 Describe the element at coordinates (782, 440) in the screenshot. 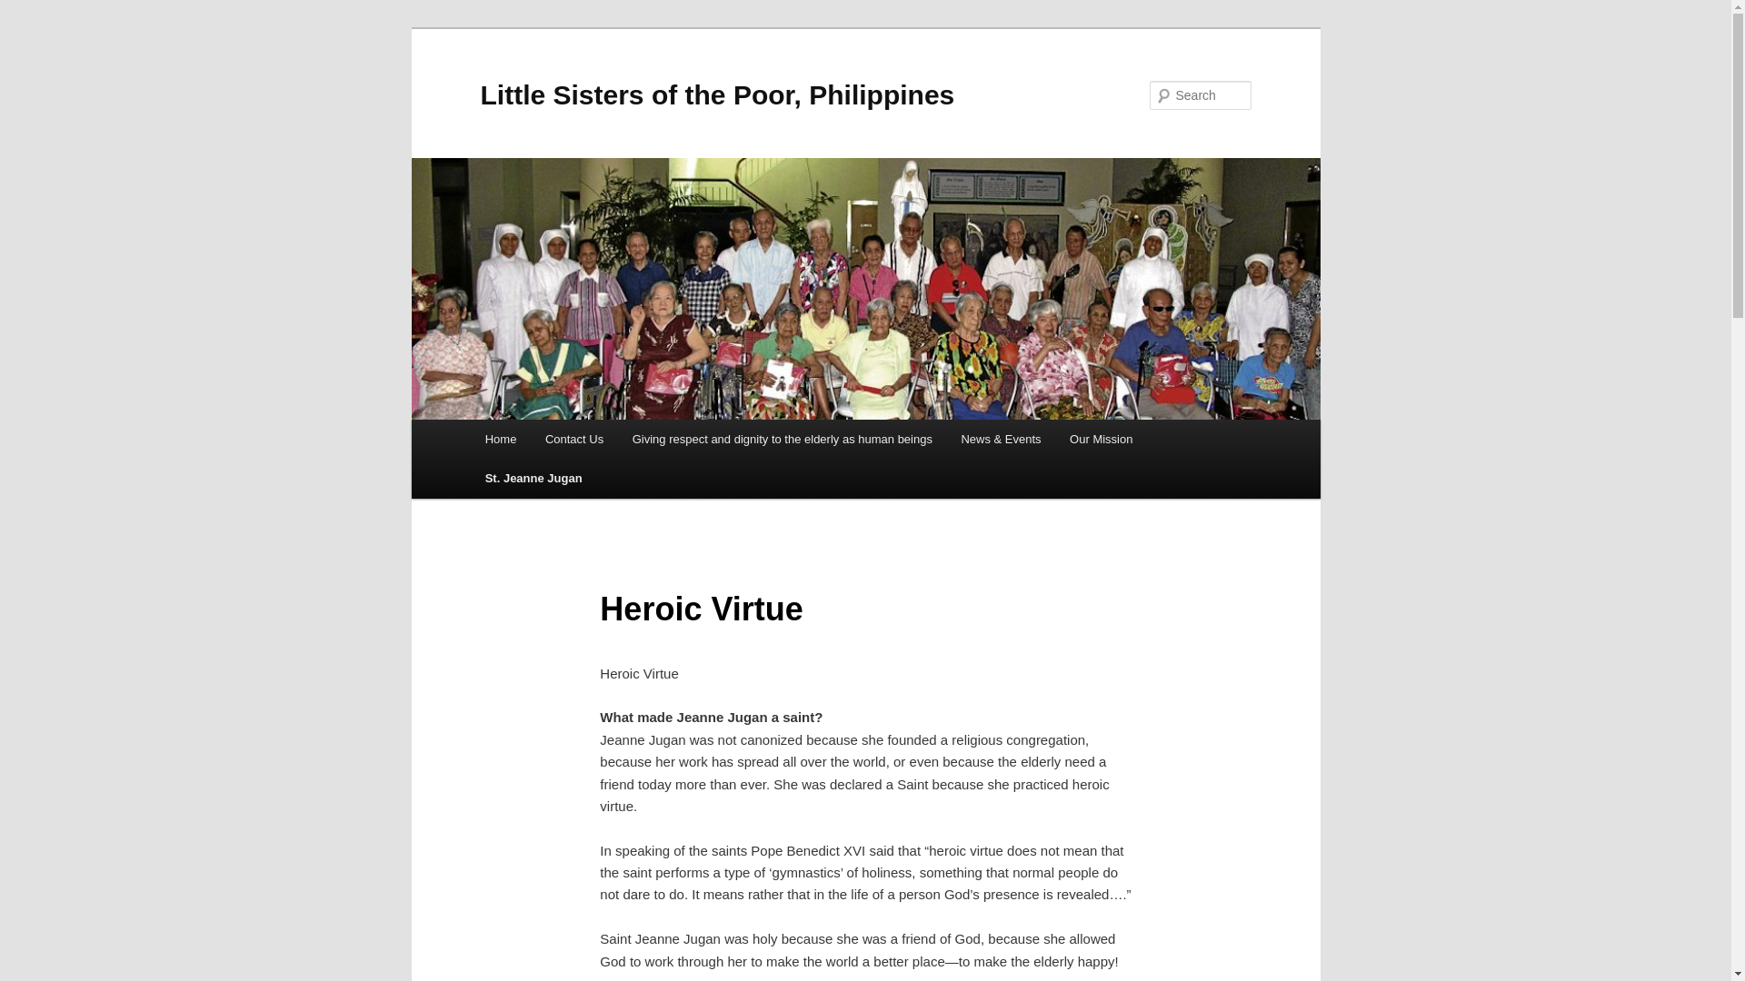

I see `Giving respect and dignity to the elderly as human beings` at that location.